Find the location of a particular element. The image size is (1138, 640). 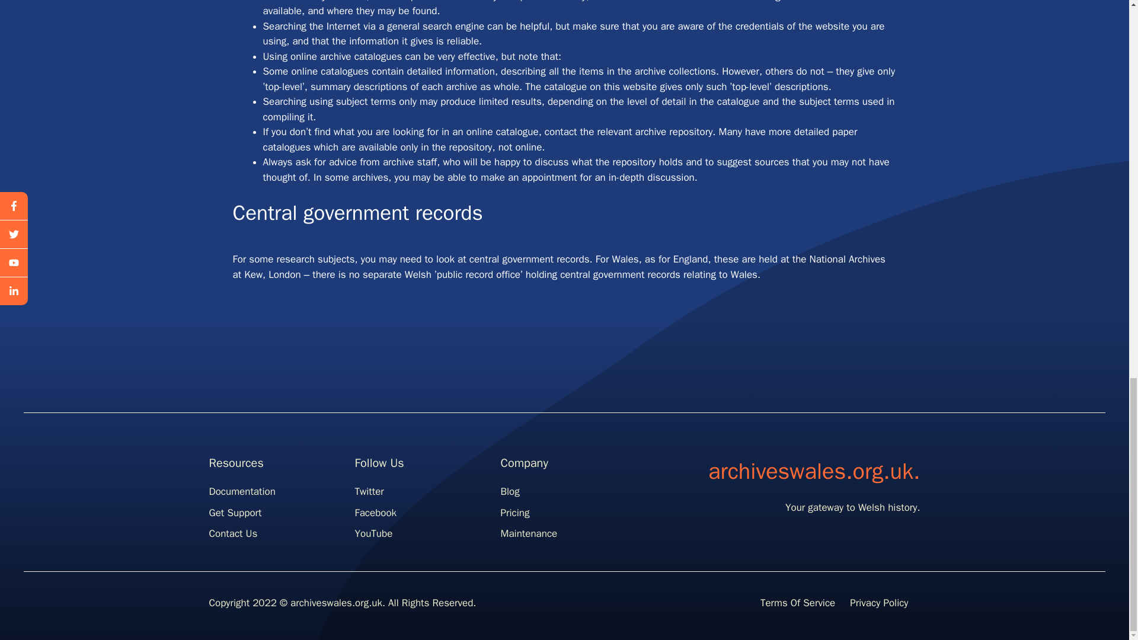

Facebook is located at coordinates (375, 513).